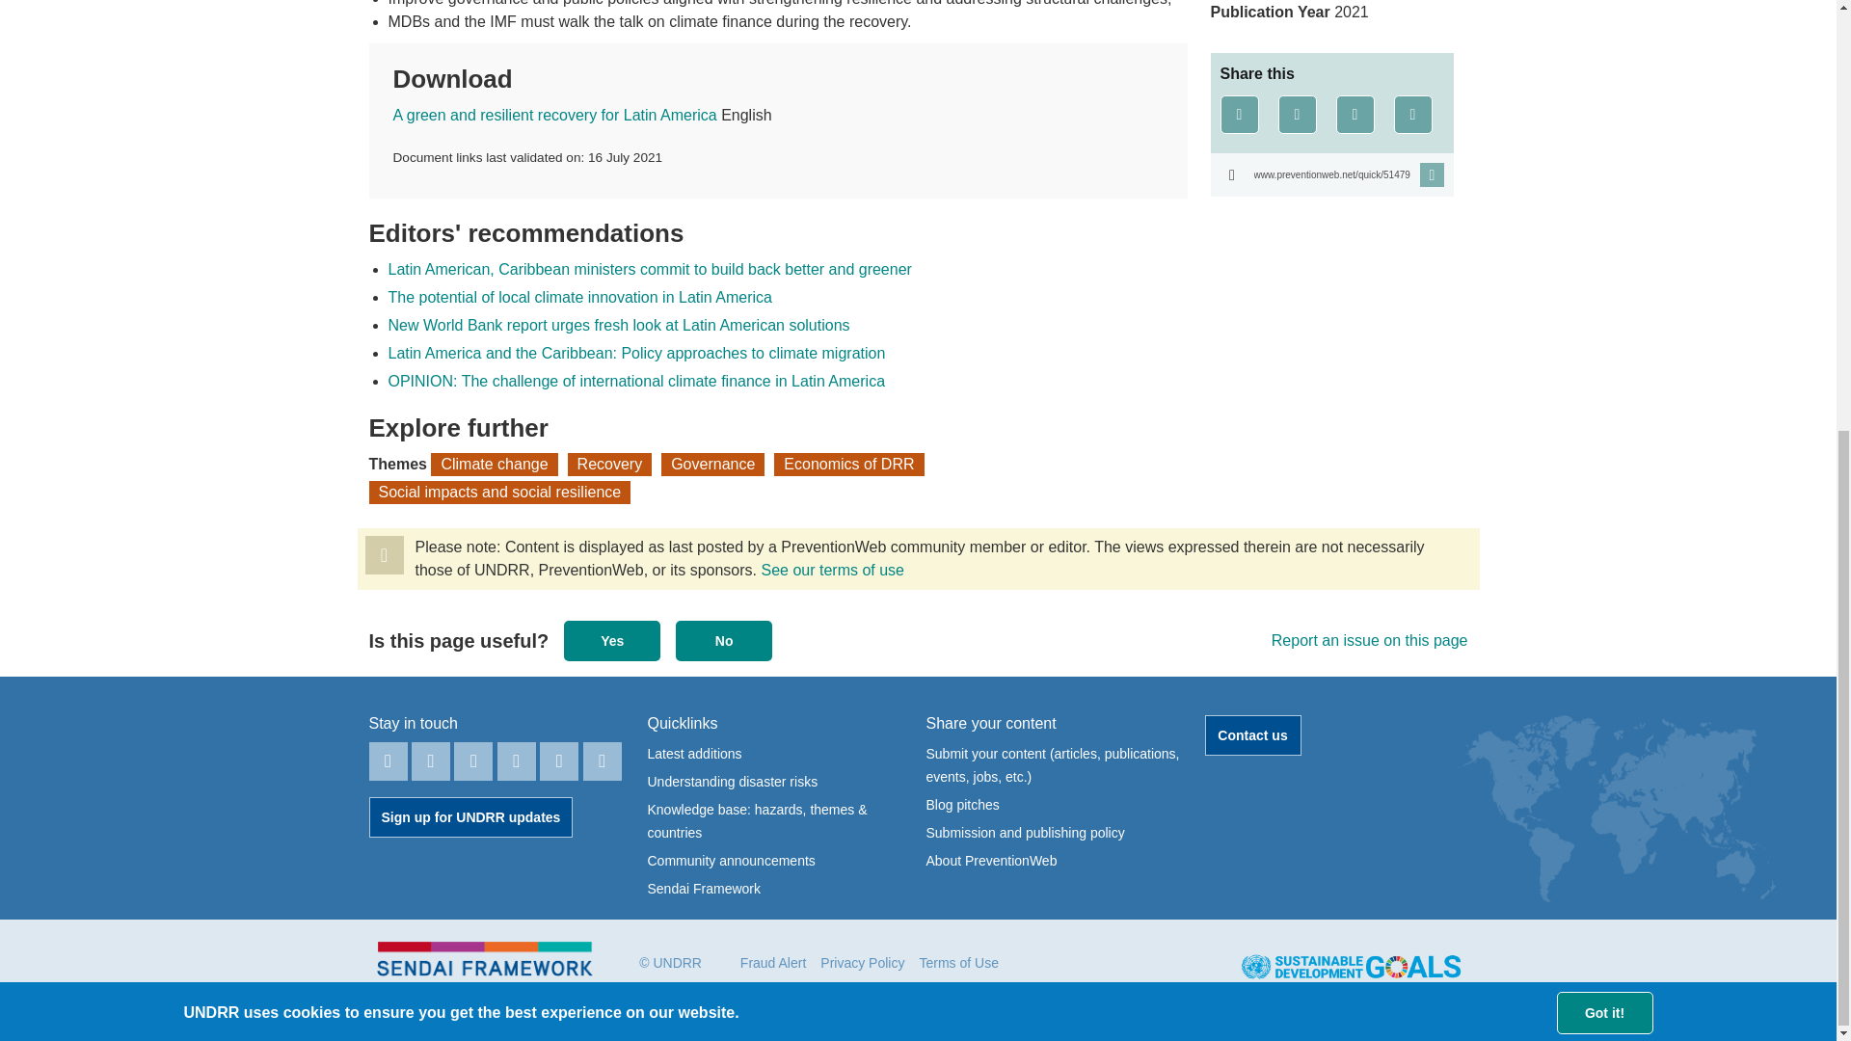 This screenshot has width=1851, height=1041. I want to click on Share via Email, so click(1413, 115).